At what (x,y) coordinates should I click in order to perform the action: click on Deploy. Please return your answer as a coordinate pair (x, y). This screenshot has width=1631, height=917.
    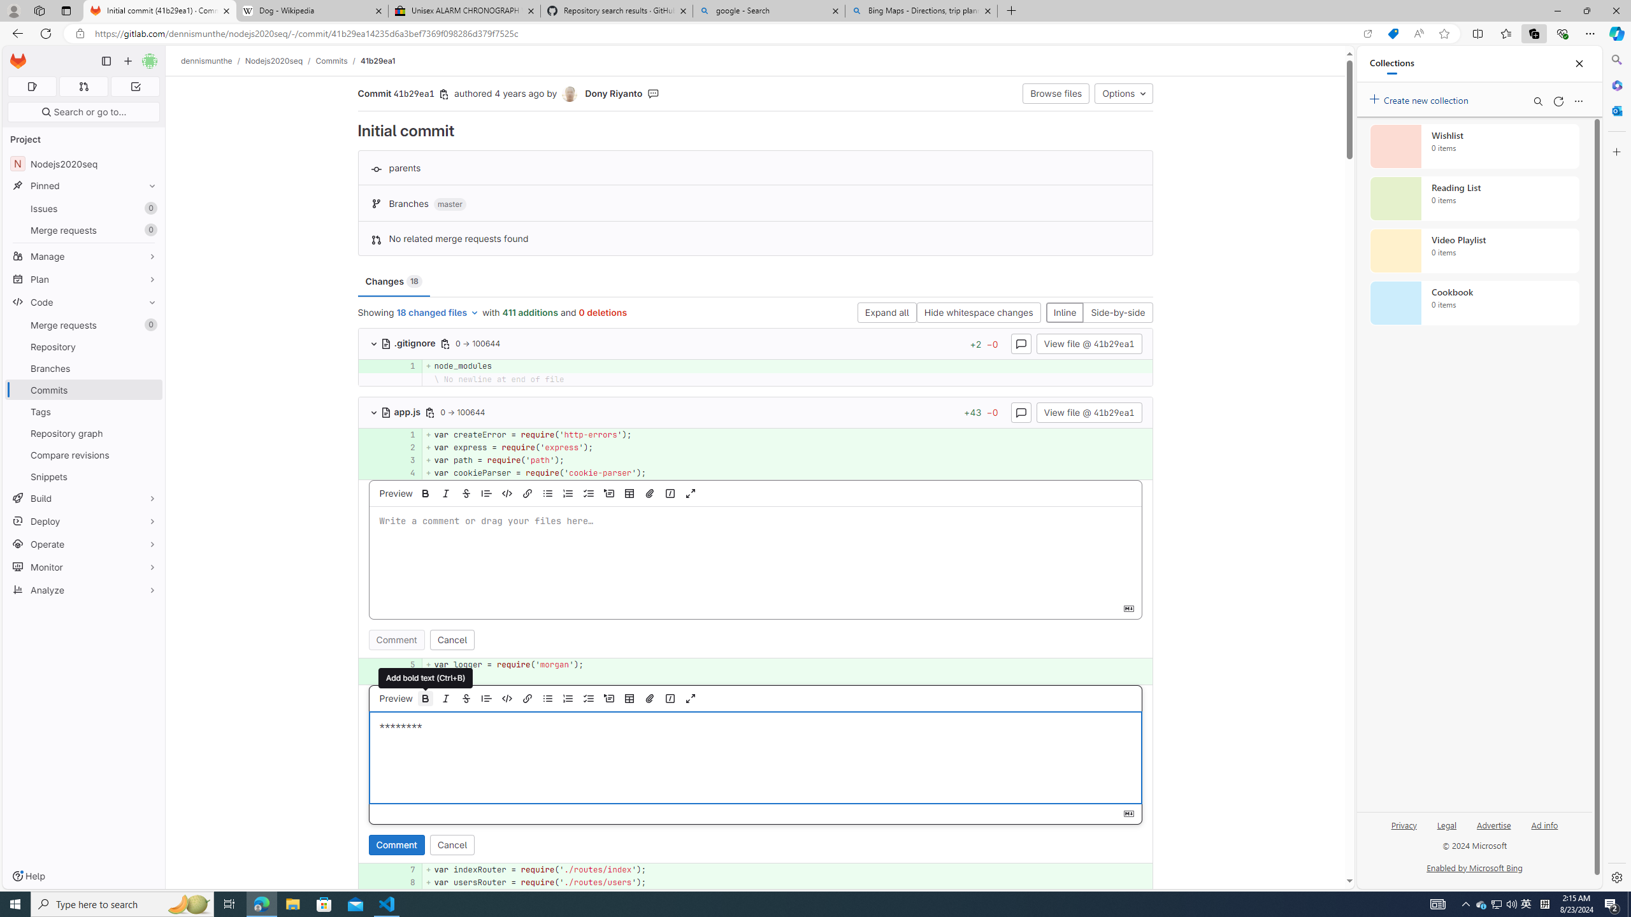
    Looking at the image, I should click on (84, 521).